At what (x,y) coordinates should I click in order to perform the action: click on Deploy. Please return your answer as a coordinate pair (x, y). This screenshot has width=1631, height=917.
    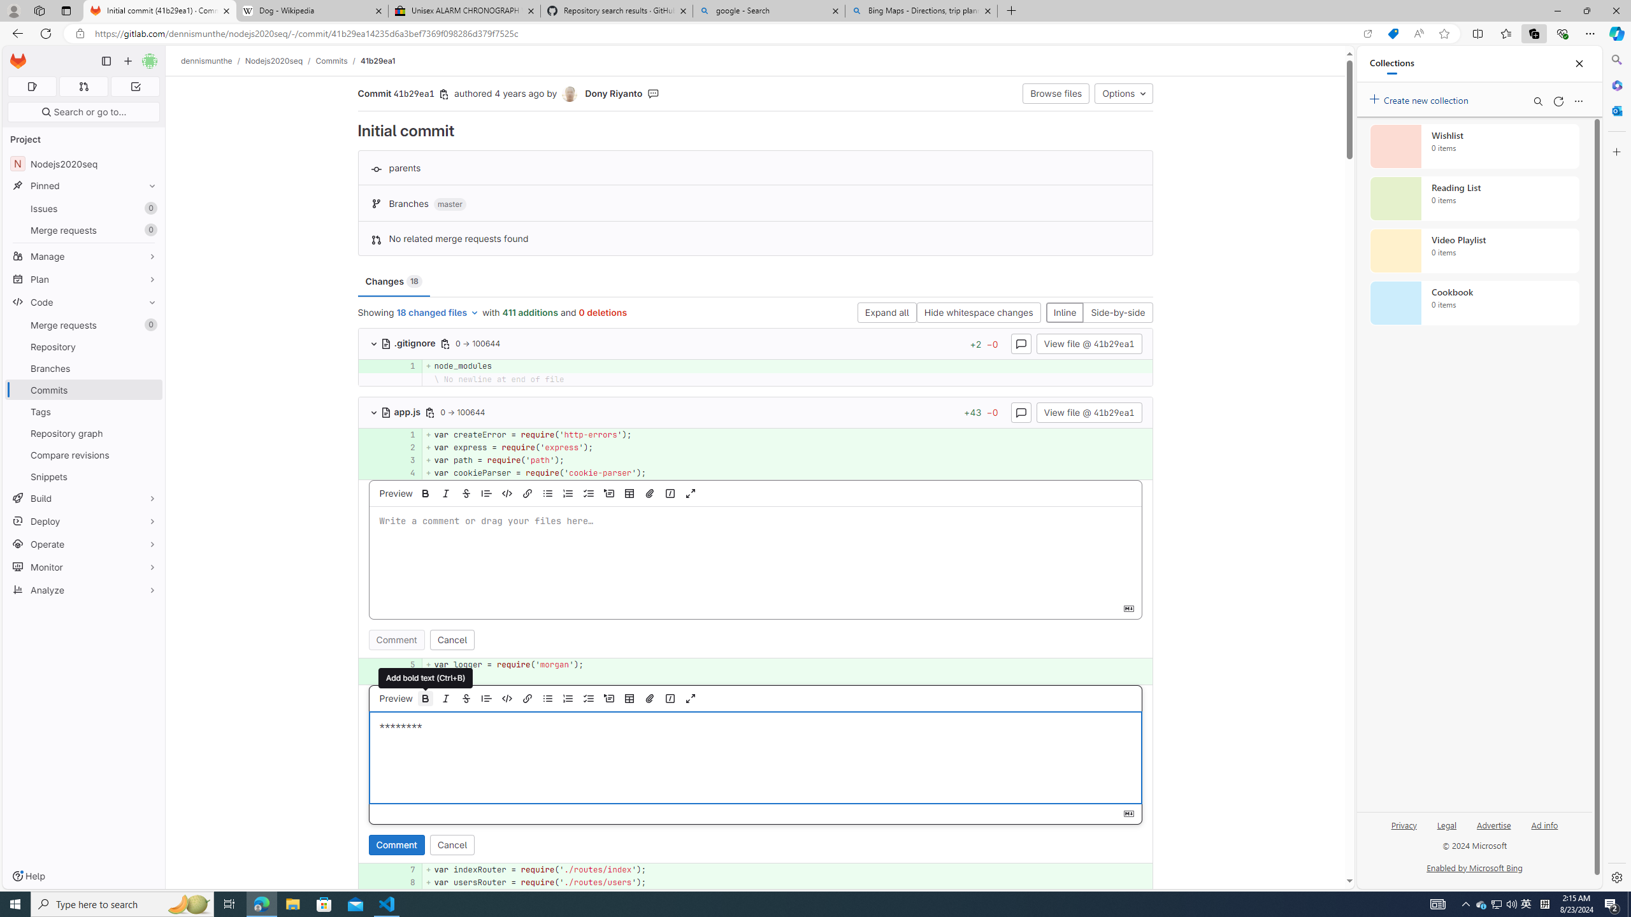
    Looking at the image, I should click on (84, 521).